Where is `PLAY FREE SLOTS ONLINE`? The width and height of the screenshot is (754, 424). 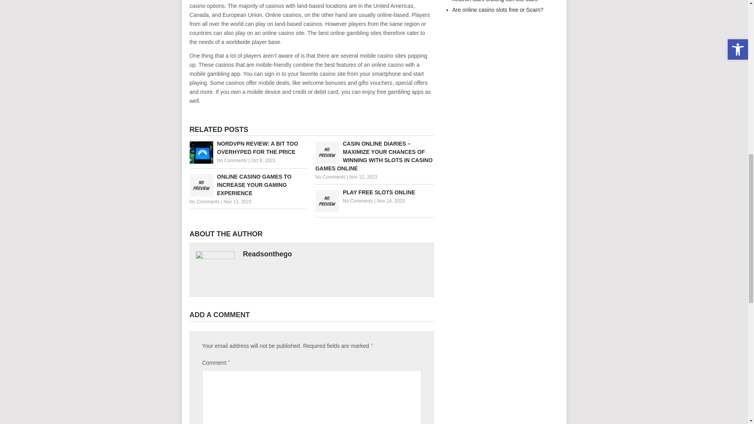
PLAY FREE SLOTS ONLINE is located at coordinates (375, 192).